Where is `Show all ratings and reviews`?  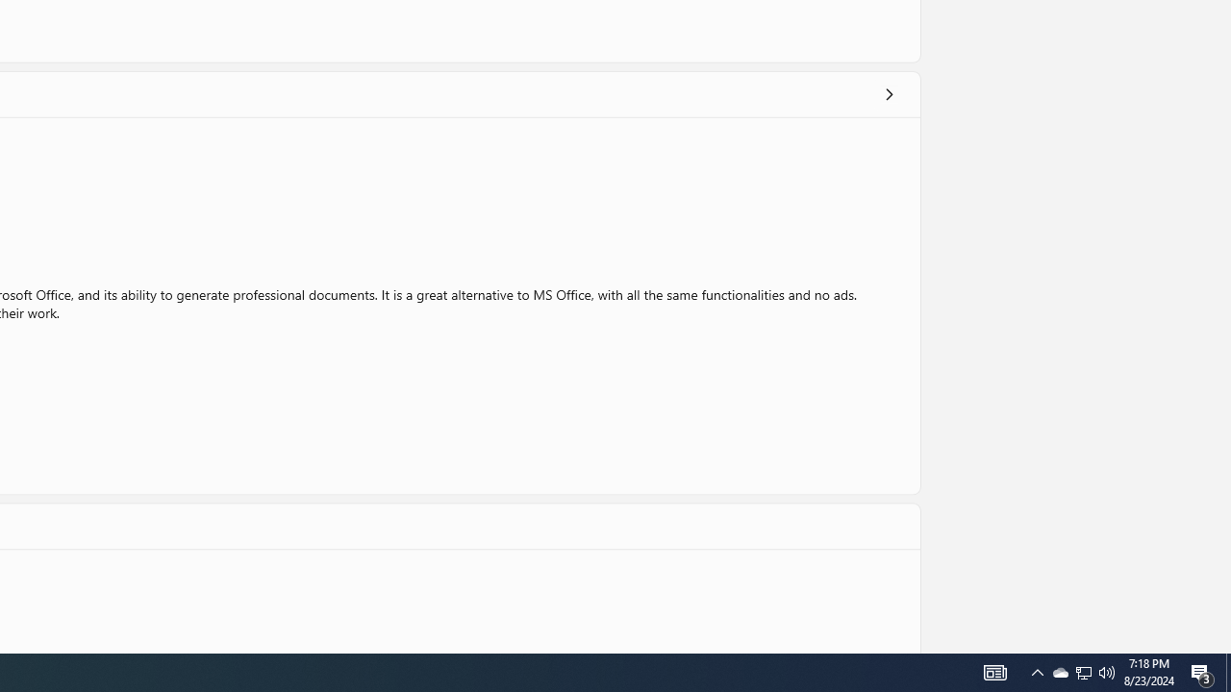 Show all ratings and reviews is located at coordinates (889, 94).